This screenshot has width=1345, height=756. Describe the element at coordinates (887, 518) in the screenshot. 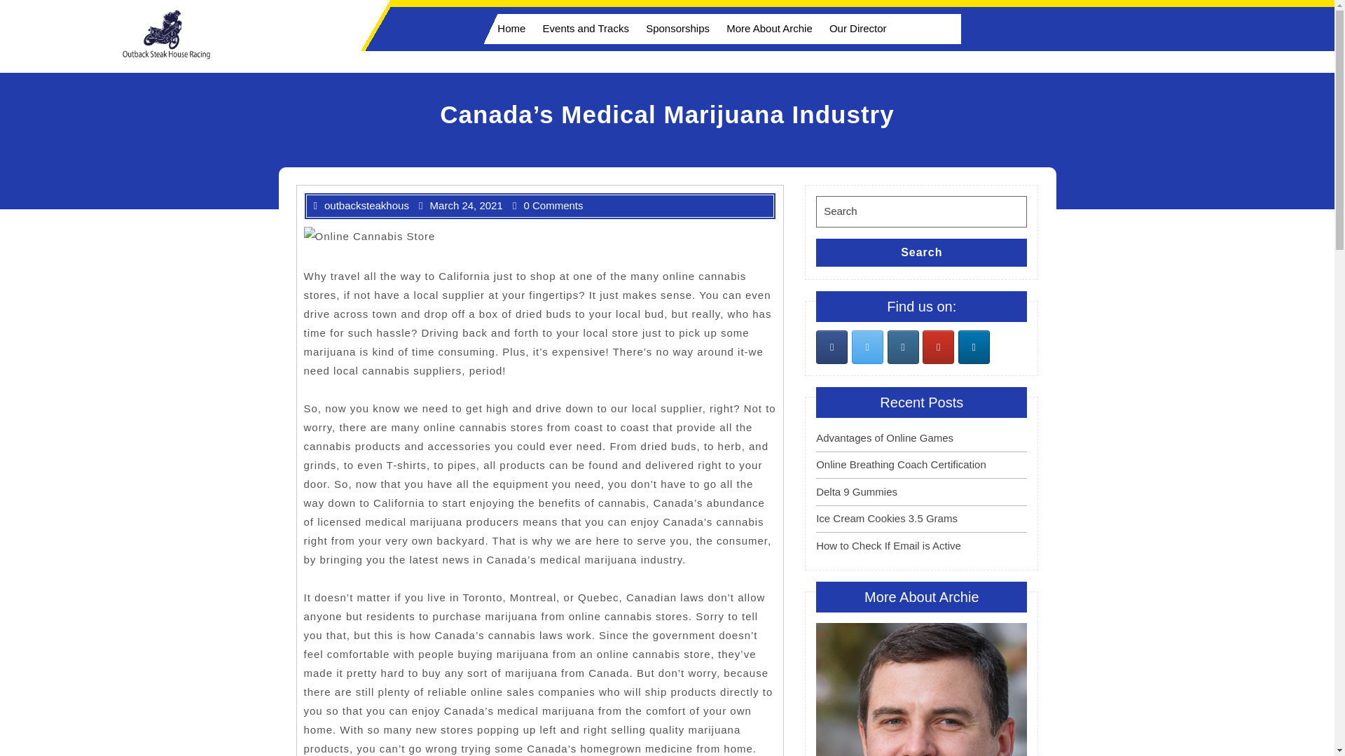

I see `Ice Cream Cookies 3.5 Grams` at that location.